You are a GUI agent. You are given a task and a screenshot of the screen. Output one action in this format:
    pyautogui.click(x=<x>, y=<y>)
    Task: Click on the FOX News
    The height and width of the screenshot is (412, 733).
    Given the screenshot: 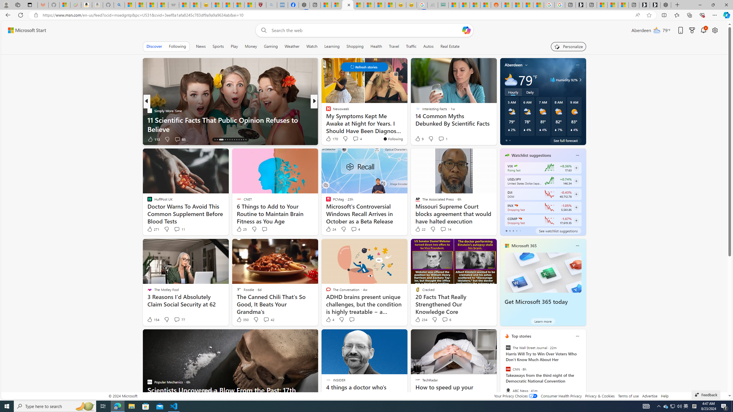 What is the action you would take?
    pyautogui.click(x=326, y=110)
    